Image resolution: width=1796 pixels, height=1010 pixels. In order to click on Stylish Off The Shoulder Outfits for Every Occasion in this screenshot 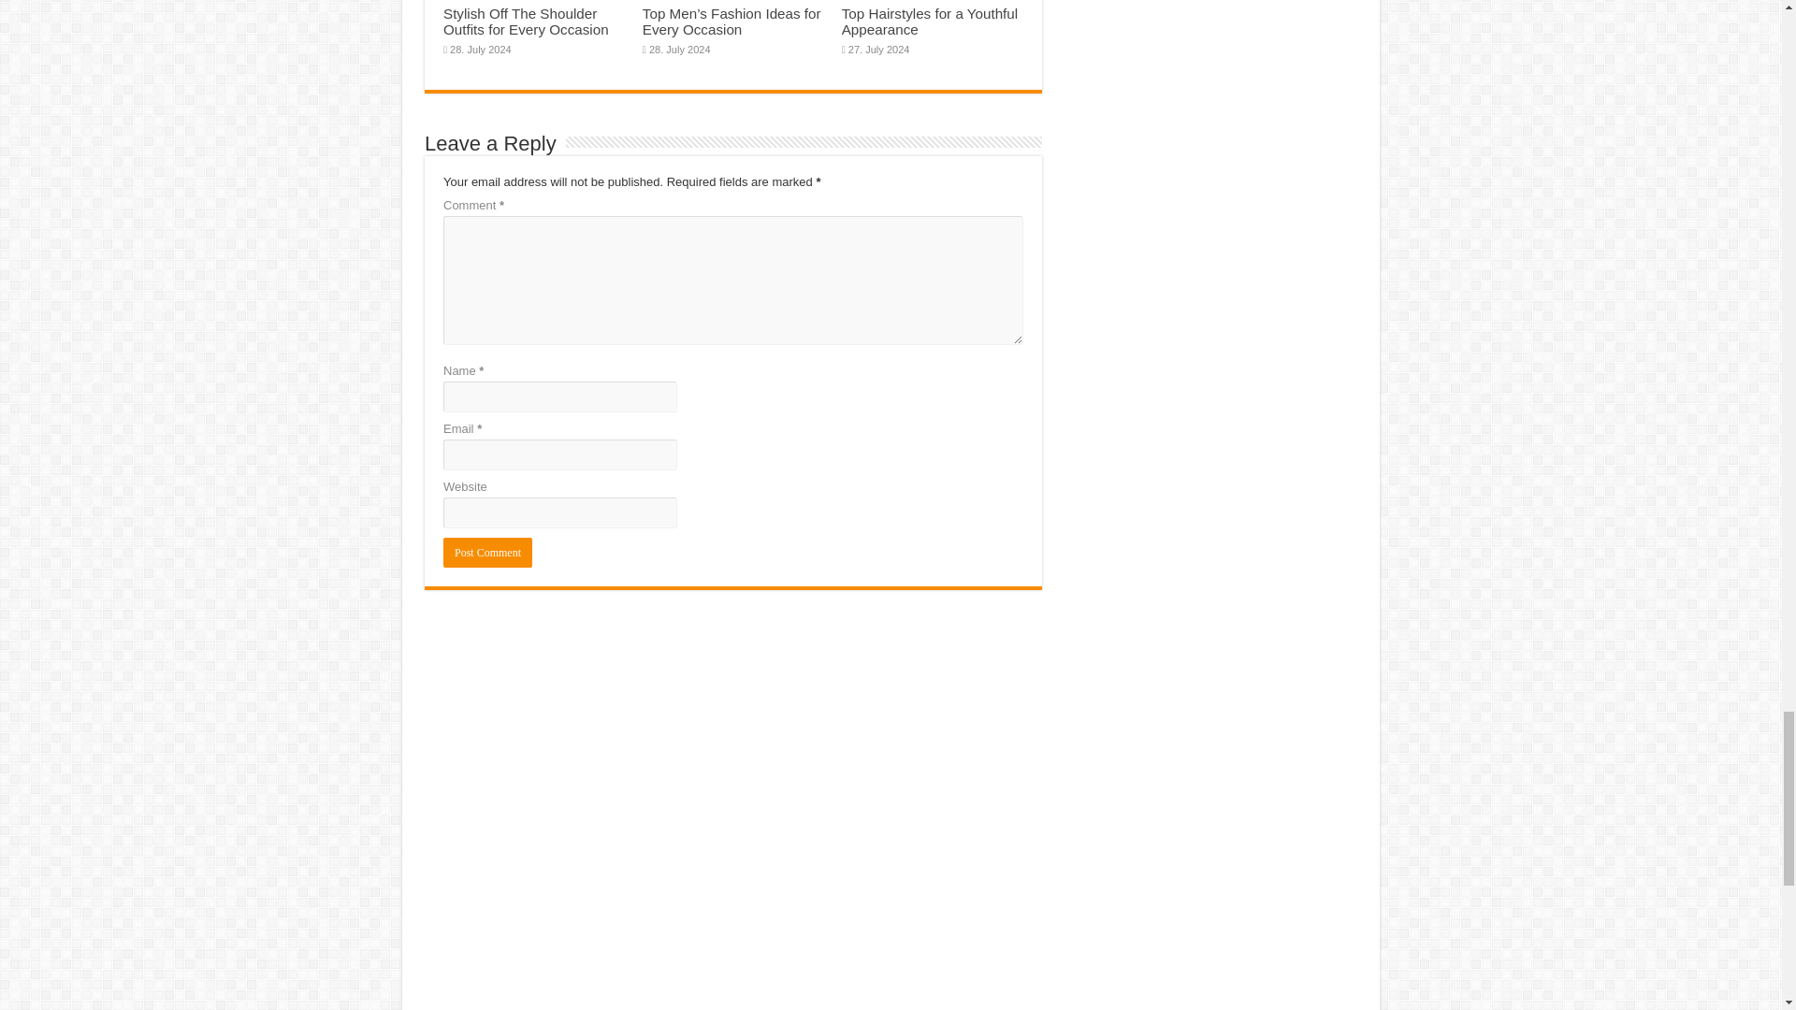, I will do `click(526, 21)`.